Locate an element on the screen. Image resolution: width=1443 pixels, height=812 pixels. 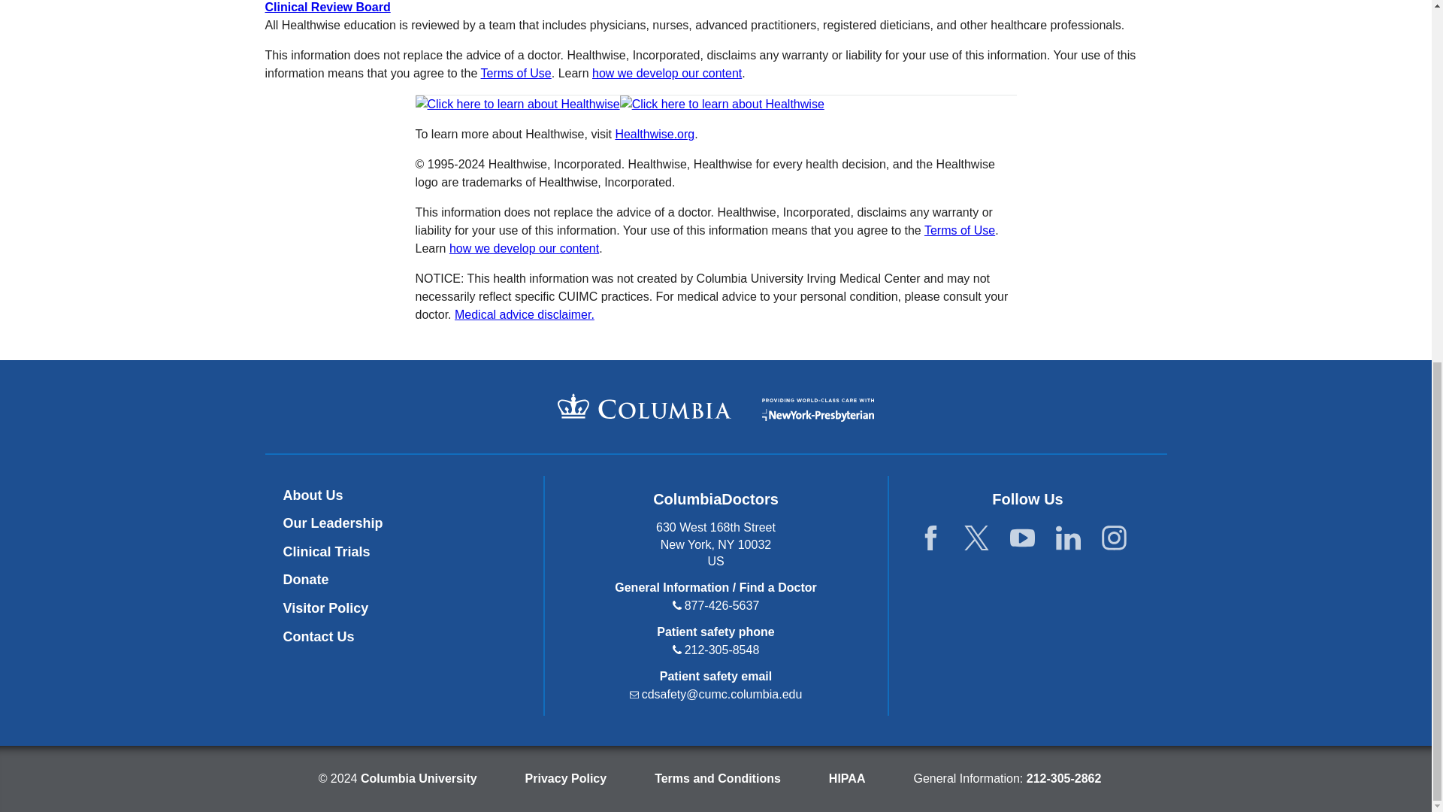
Terms of Use is located at coordinates (516, 72).